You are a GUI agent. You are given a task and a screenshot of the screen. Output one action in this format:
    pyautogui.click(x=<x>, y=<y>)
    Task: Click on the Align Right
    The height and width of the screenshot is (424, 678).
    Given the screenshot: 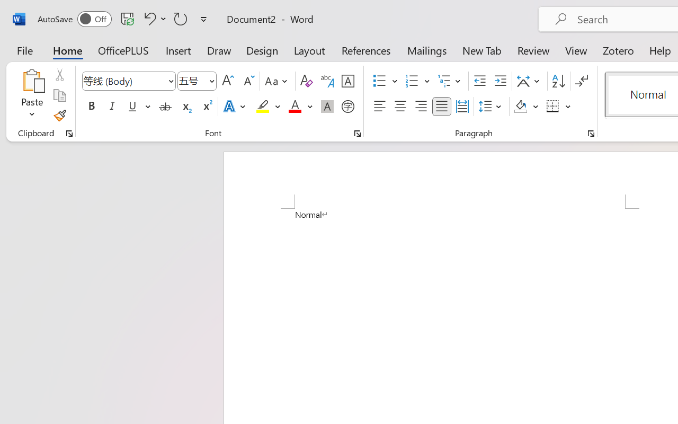 What is the action you would take?
    pyautogui.click(x=421, y=107)
    